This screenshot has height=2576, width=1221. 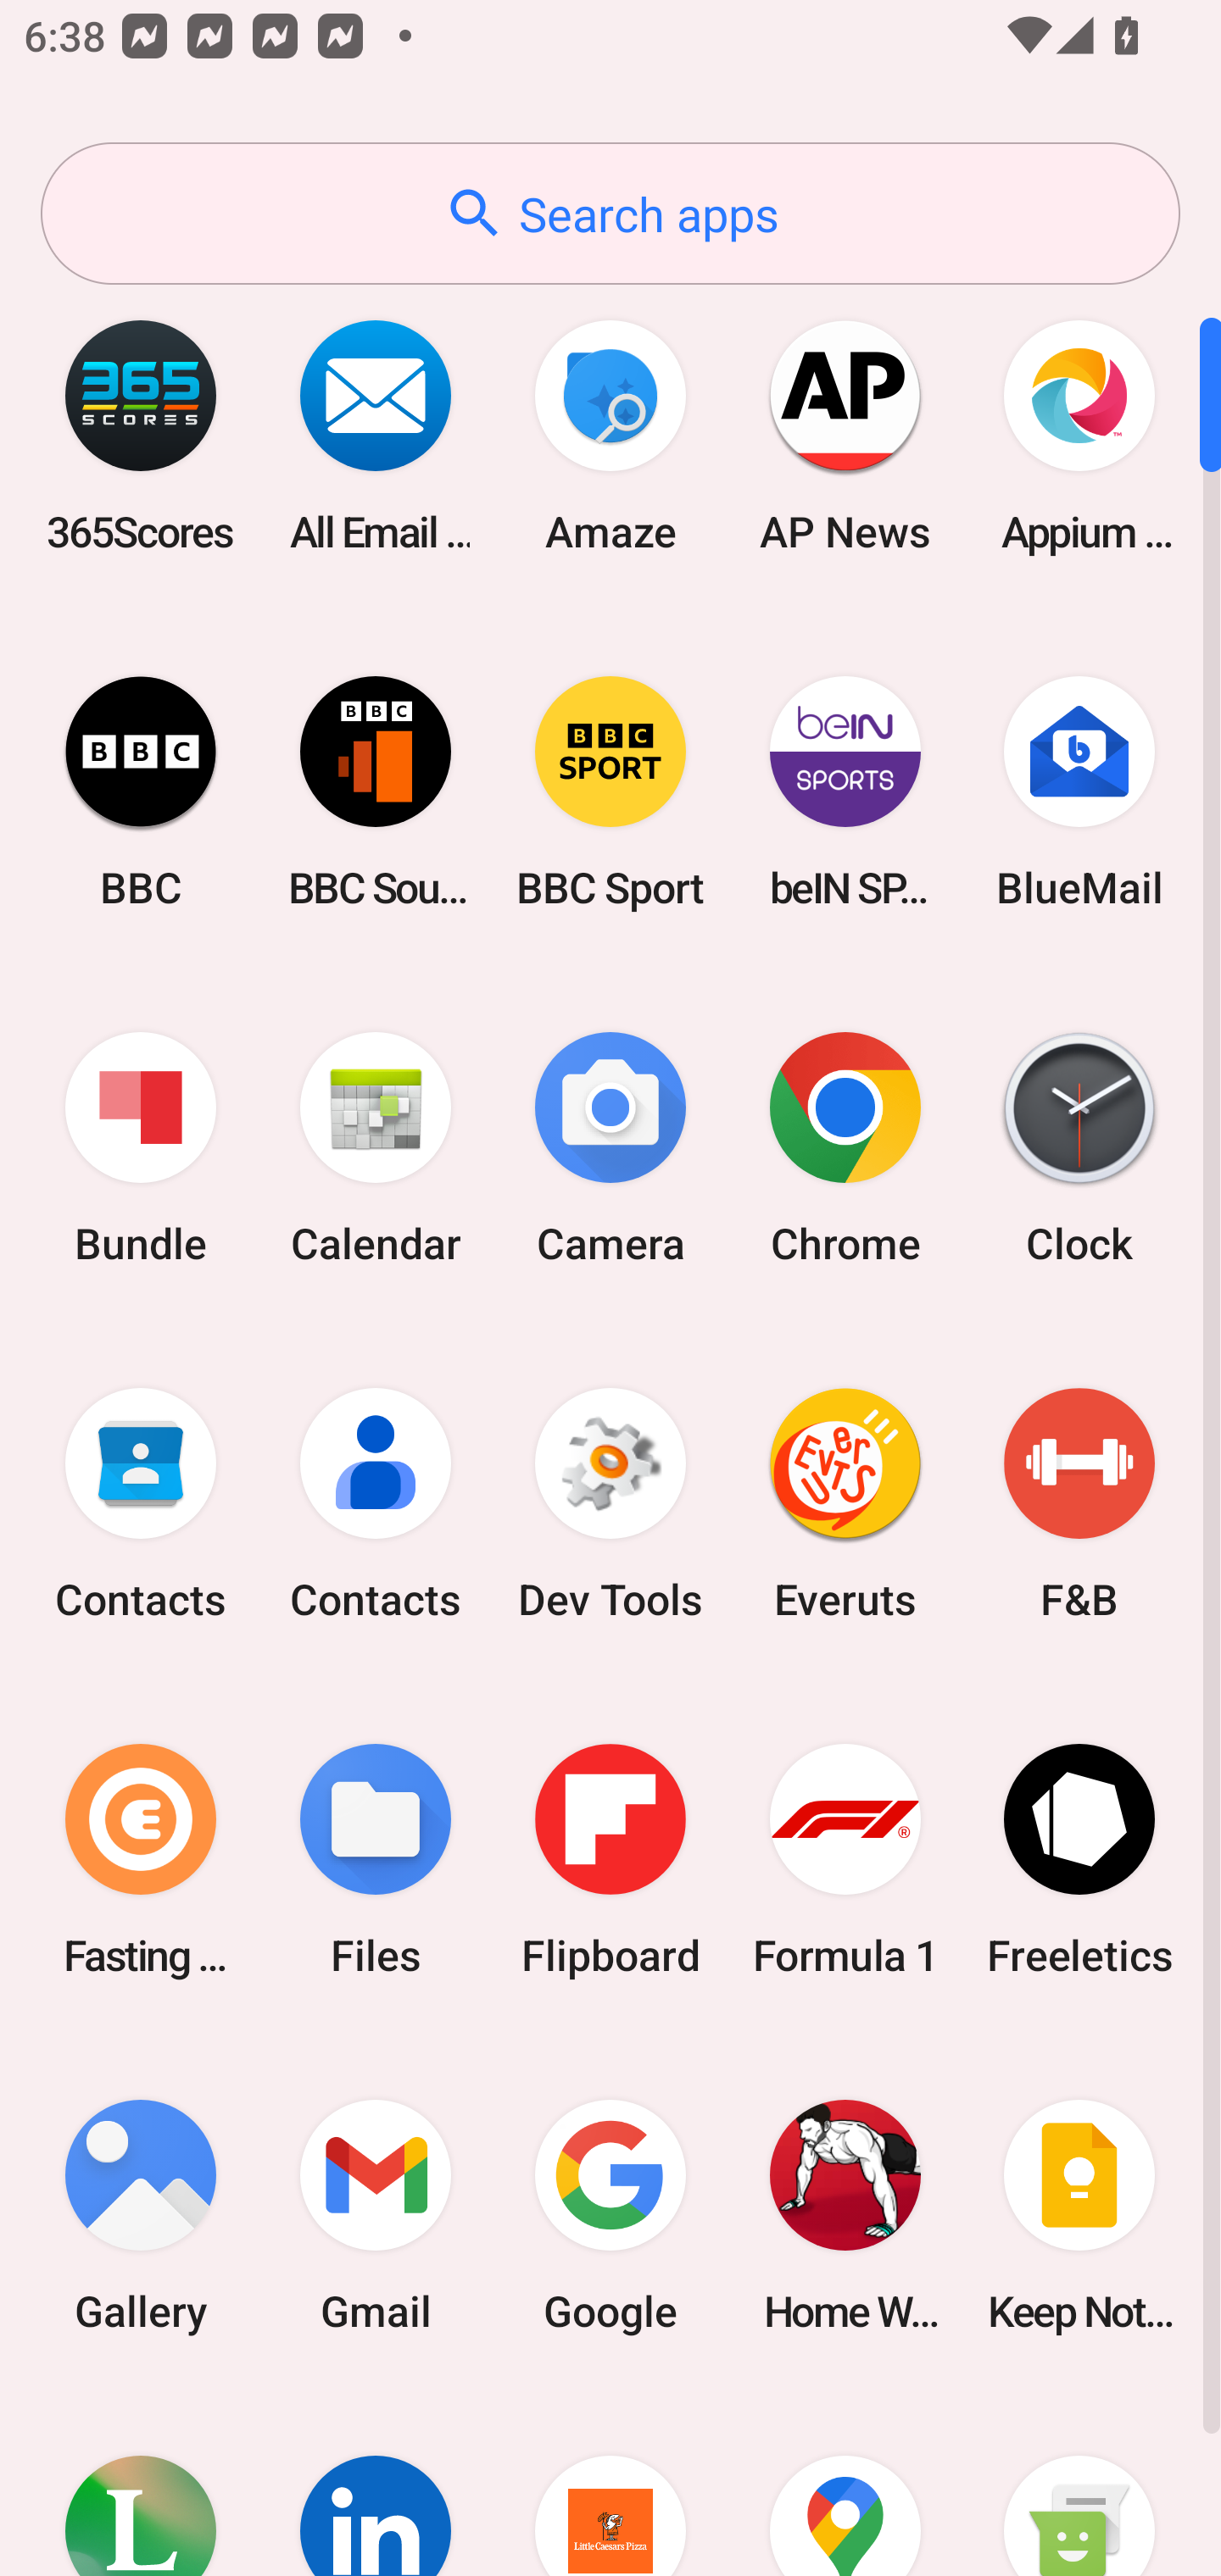 What do you see at coordinates (610, 2215) in the screenshot?
I see `Google` at bounding box center [610, 2215].